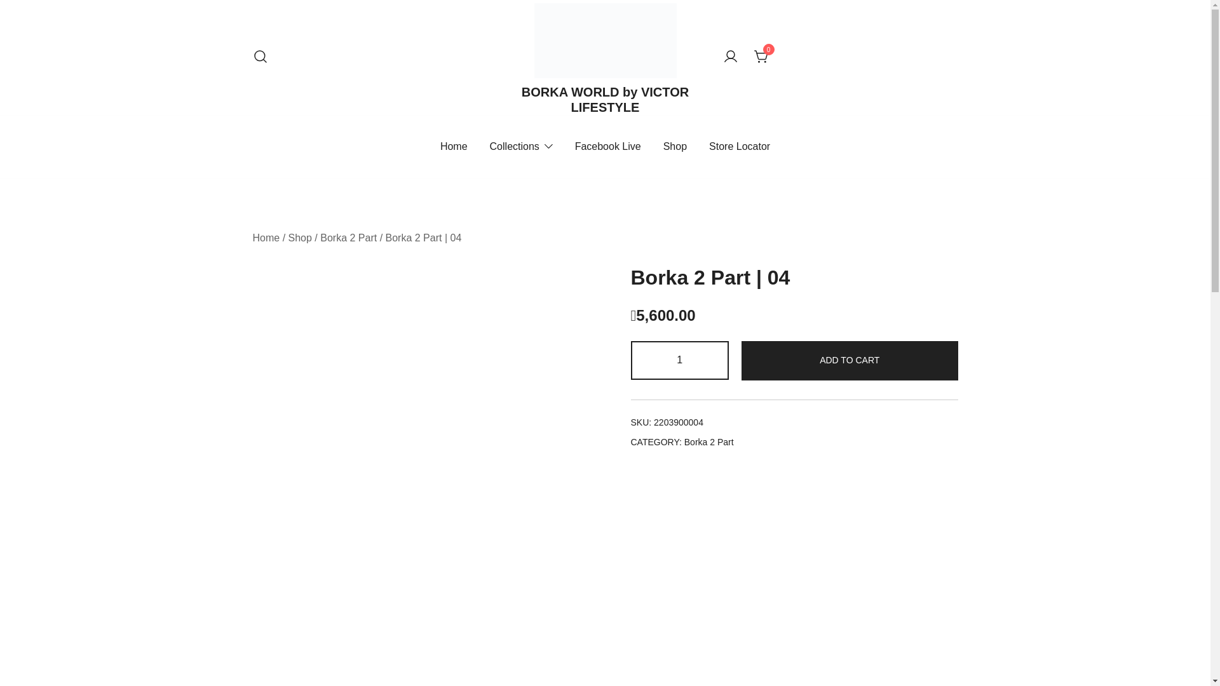  Describe the element at coordinates (740, 147) in the screenshot. I see `Store Locator` at that location.